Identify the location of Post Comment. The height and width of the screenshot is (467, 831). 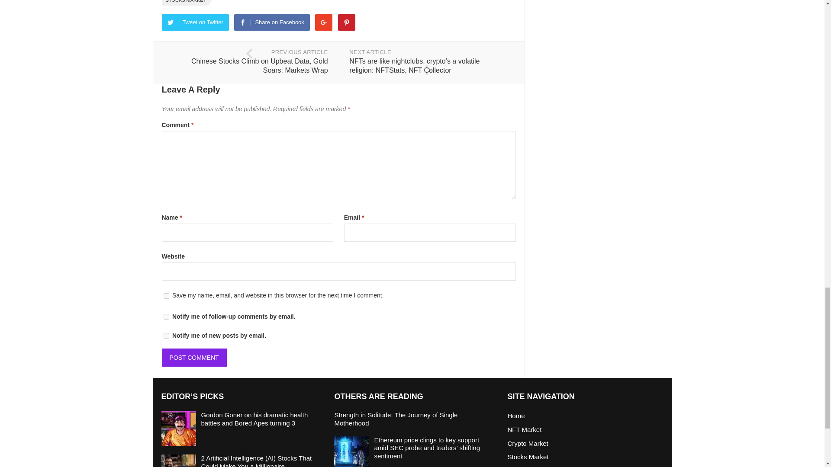
(194, 357).